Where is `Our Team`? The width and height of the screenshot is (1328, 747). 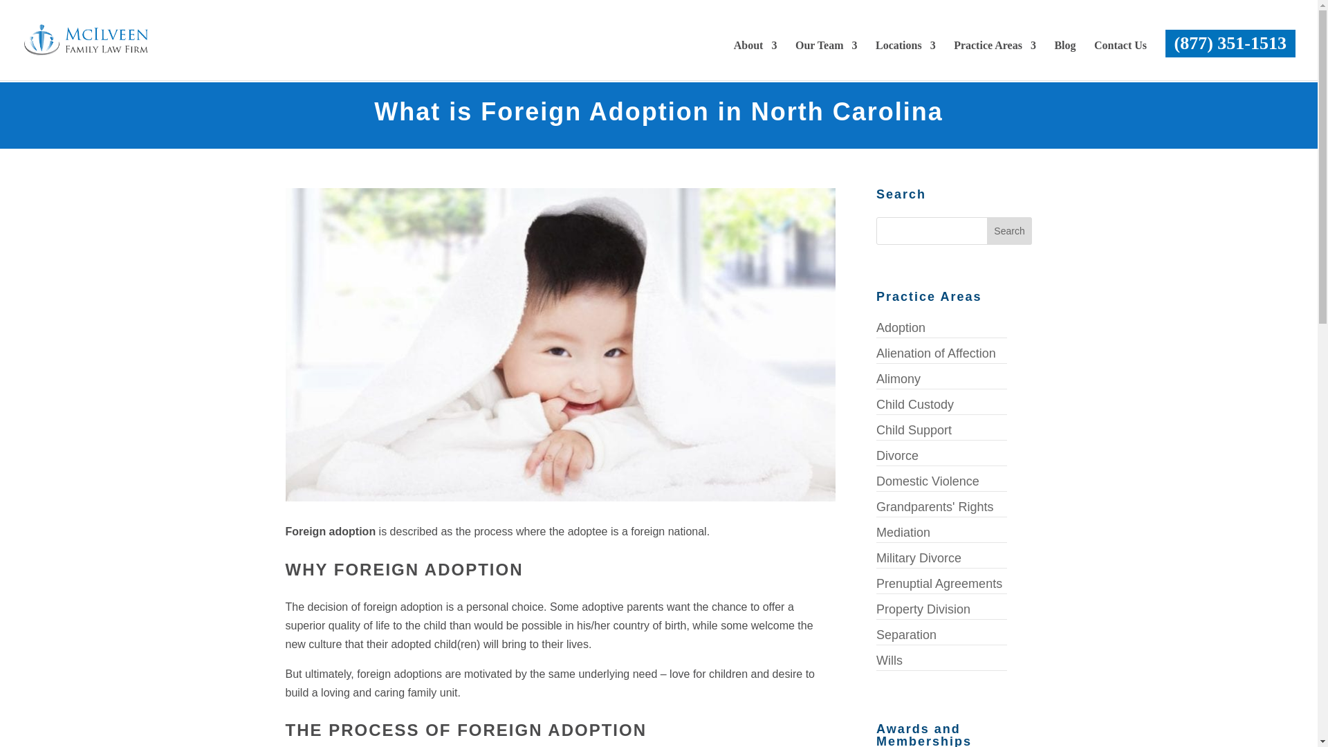 Our Team is located at coordinates (827, 57).